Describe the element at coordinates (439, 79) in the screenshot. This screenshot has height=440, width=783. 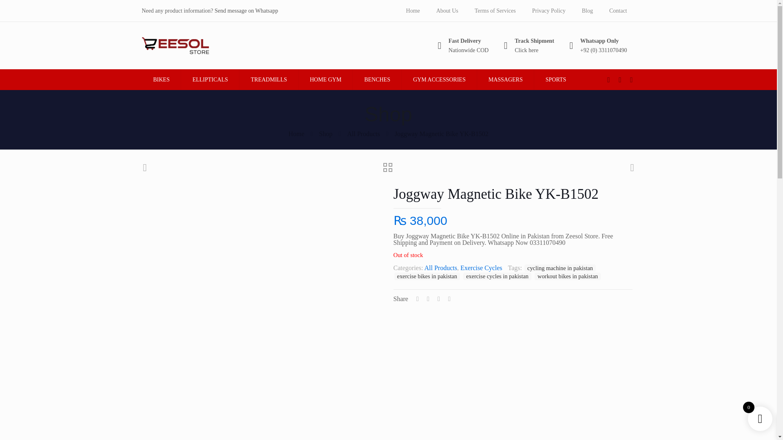
I see `GYM ACCESSORIES` at that location.